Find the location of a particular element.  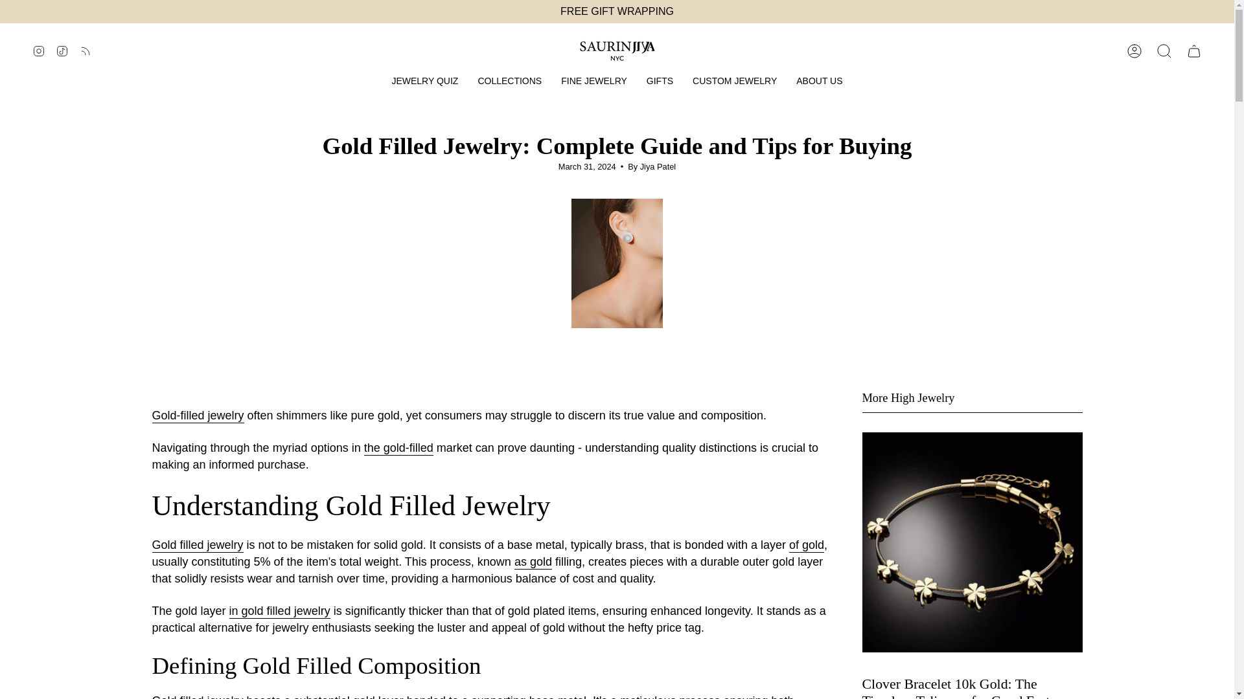

Saurin Jiya on TikTok is located at coordinates (62, 50).